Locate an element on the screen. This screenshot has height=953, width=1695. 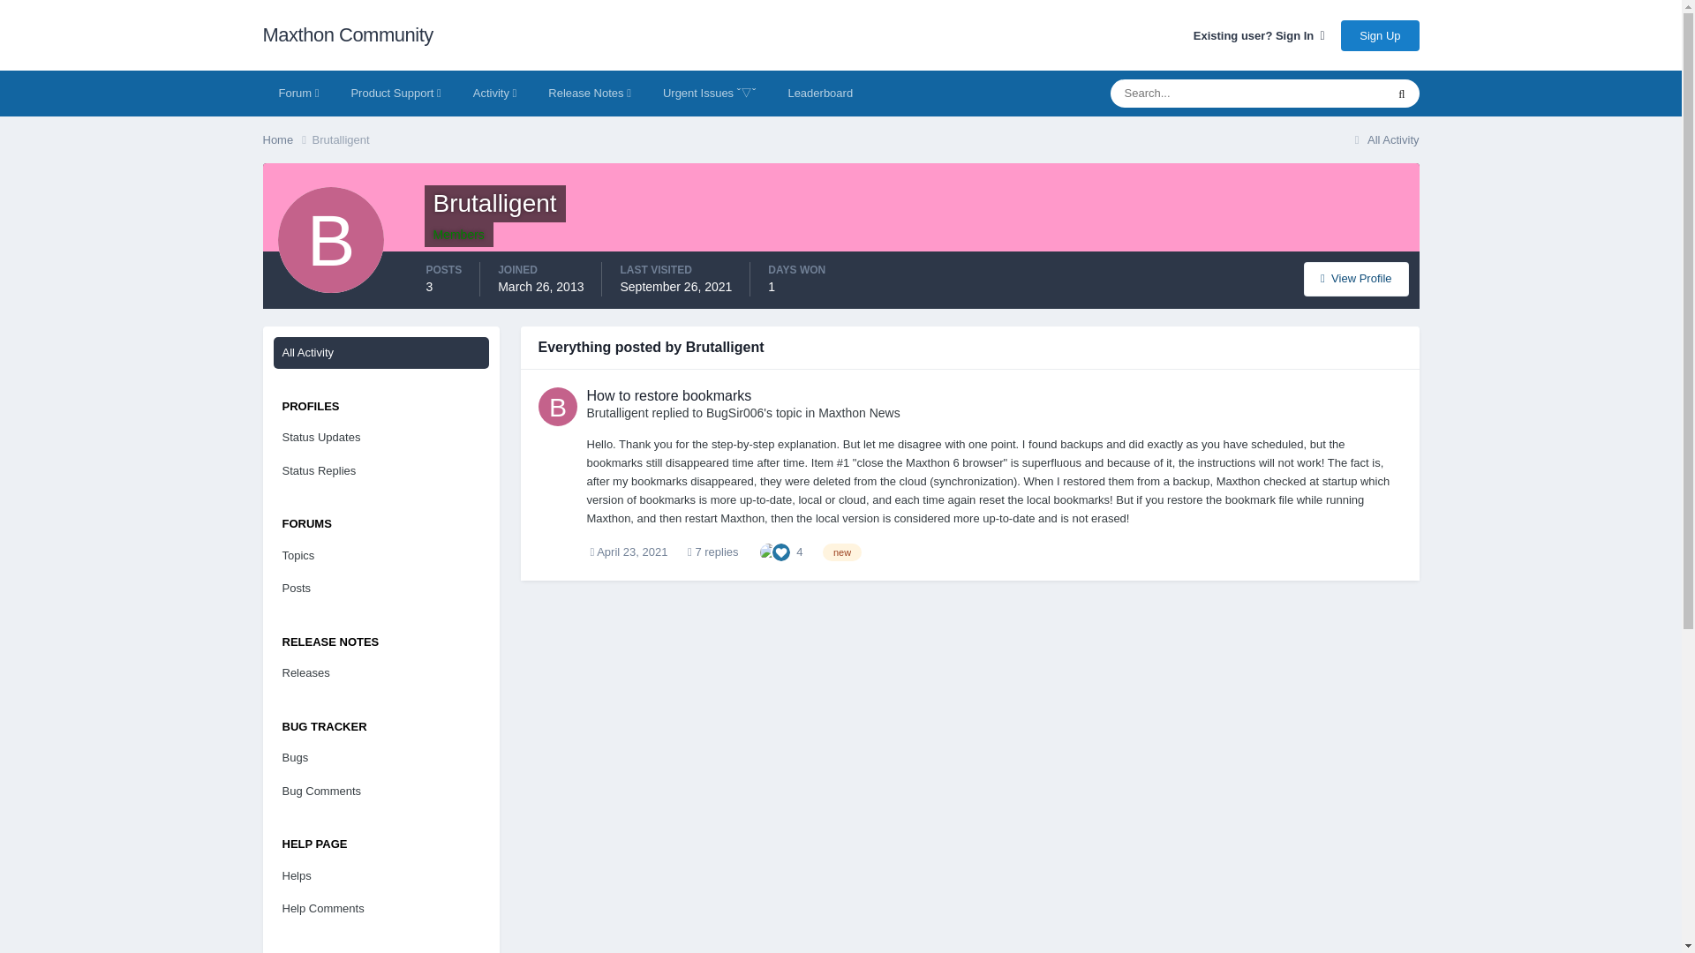
Go to BugSir006's profile is located at coordinates (734, 413).